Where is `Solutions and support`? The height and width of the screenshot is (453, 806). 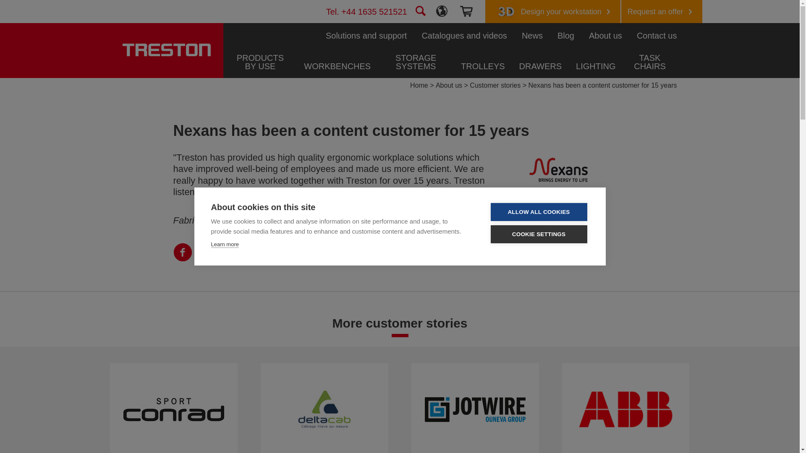
Solutions and support is located at coordinates (366, 35).